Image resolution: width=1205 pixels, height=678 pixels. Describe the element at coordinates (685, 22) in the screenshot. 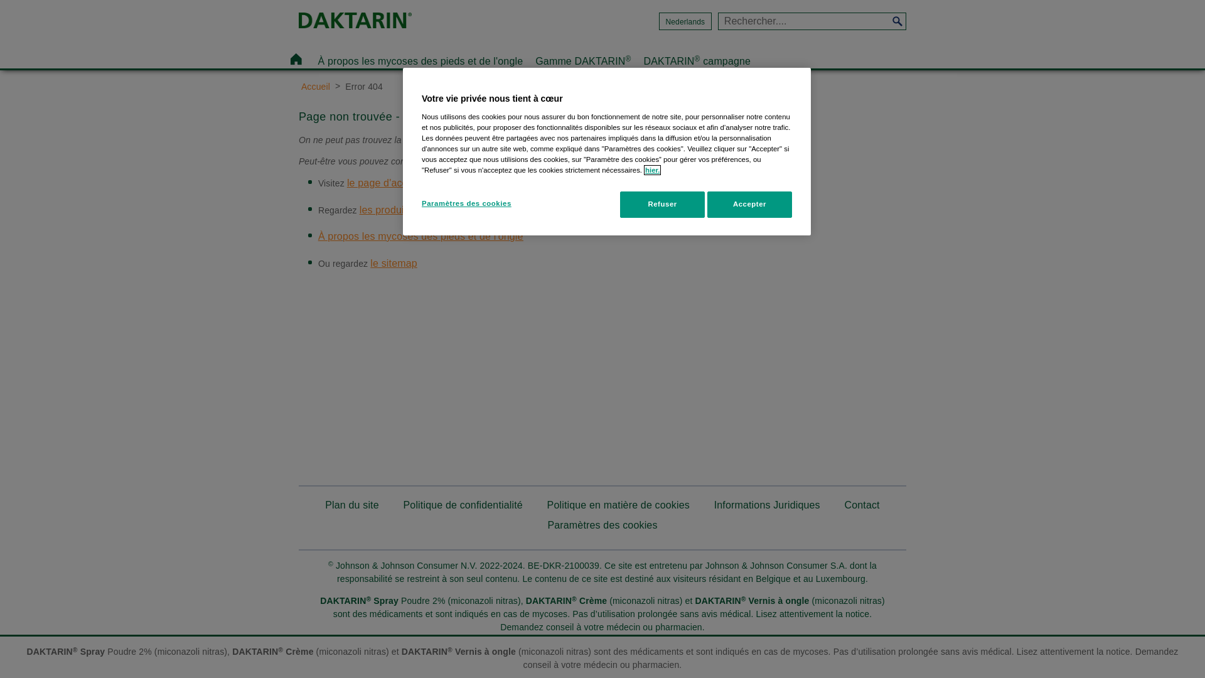

I see `Nederlands` at that location.